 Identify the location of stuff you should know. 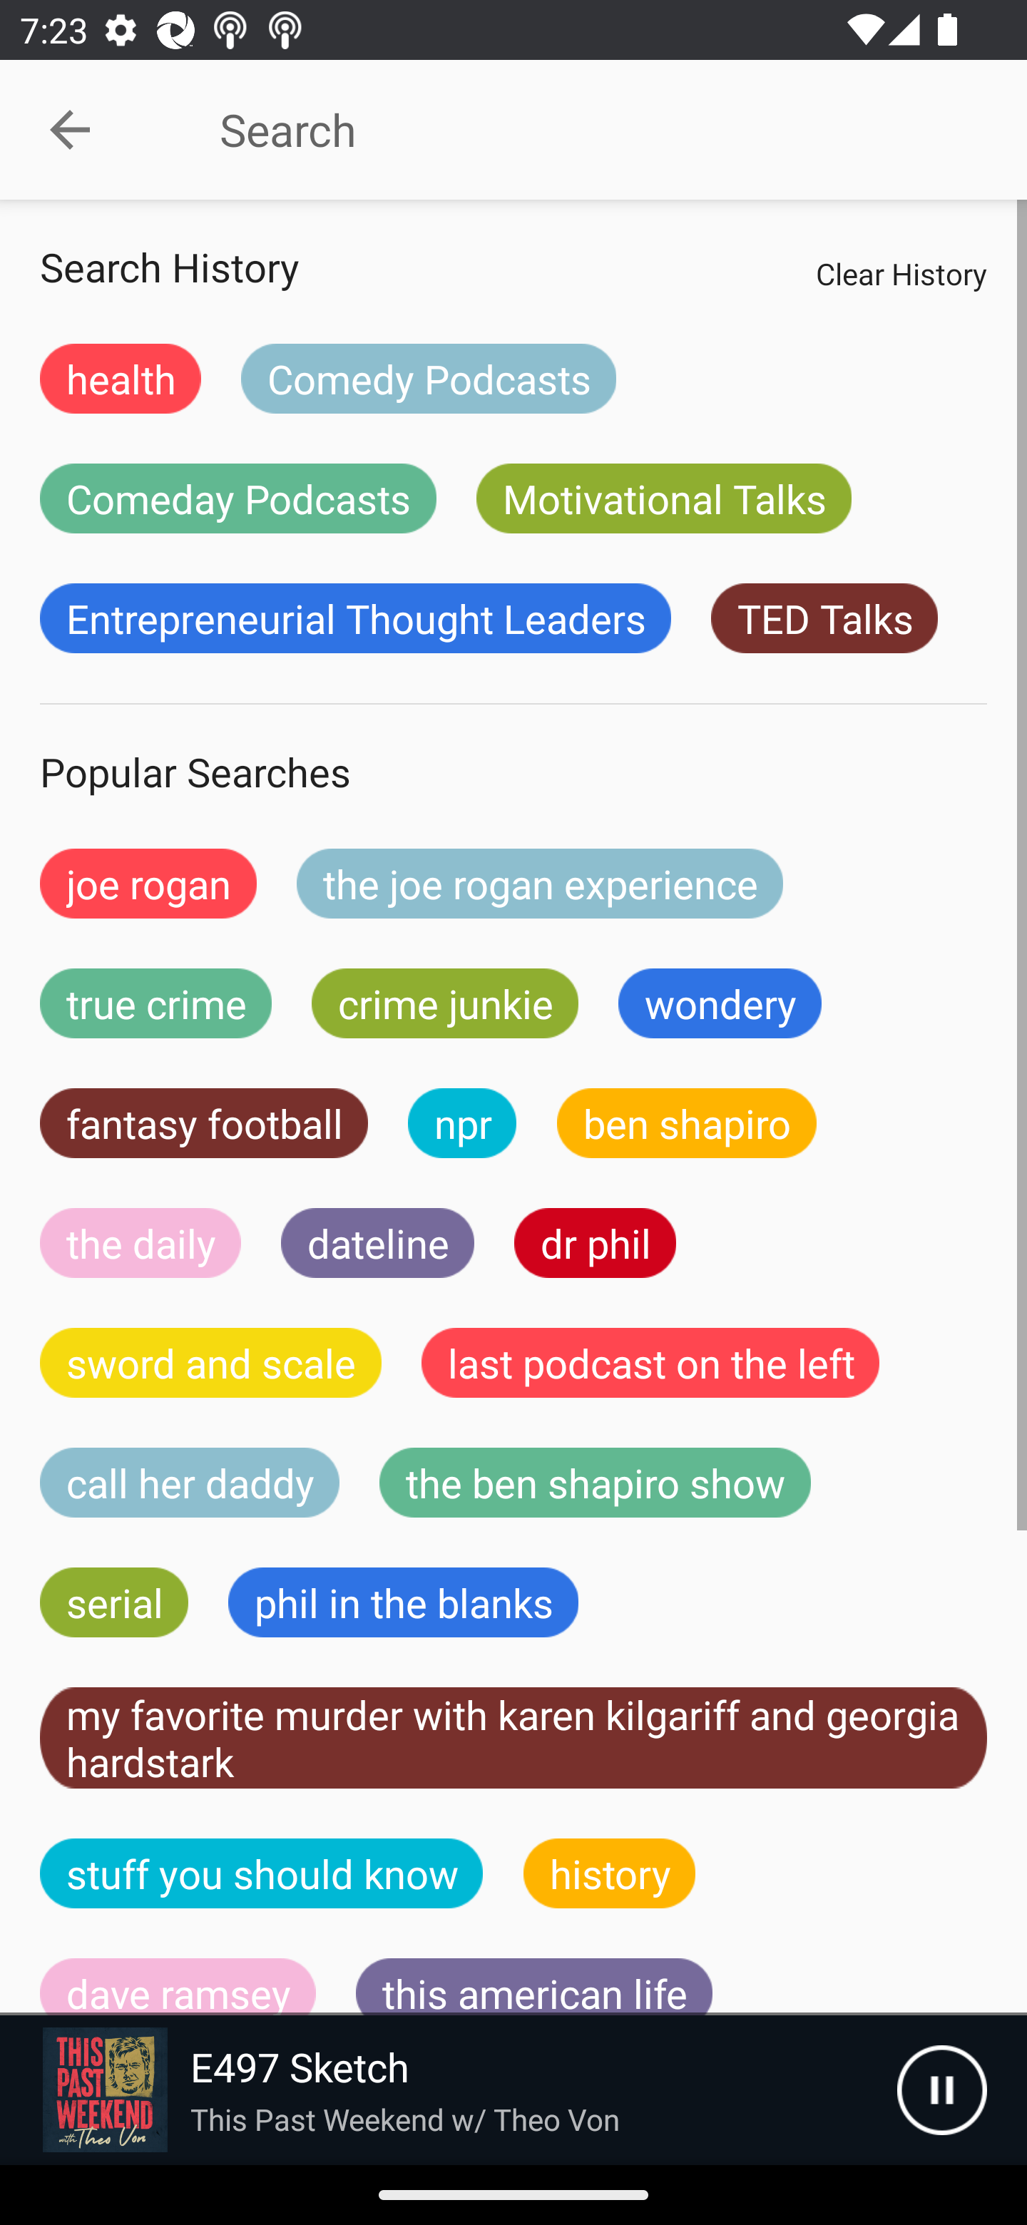
(262, 1873).